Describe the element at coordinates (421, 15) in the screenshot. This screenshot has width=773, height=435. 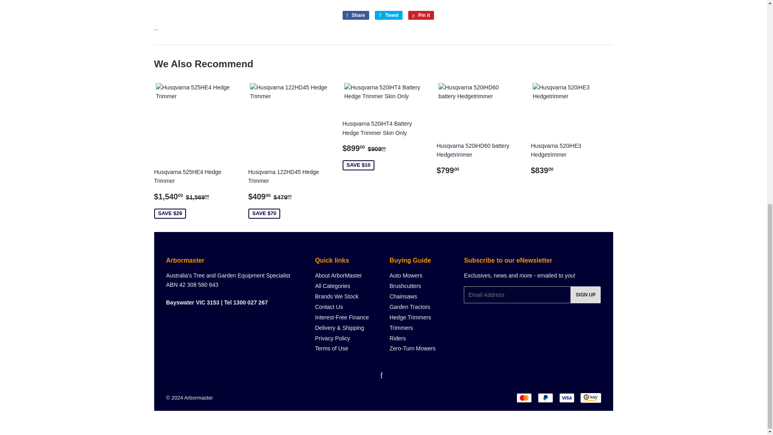
I see `Pin on Pinterest` at that location.